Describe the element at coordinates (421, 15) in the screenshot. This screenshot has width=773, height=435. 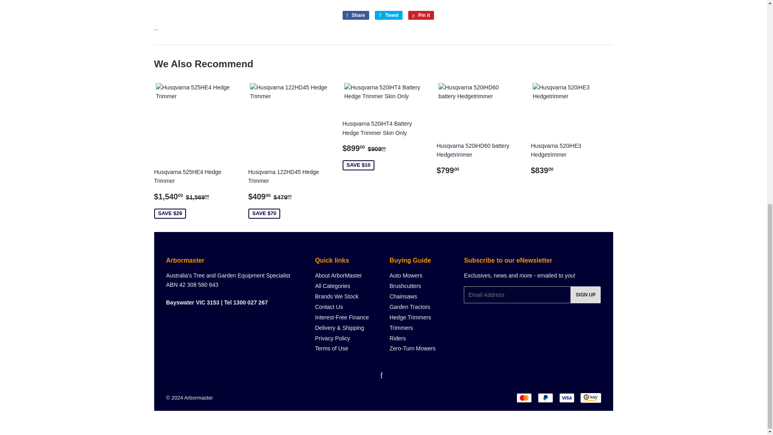
I see `Pin on Pinterest` at that location.